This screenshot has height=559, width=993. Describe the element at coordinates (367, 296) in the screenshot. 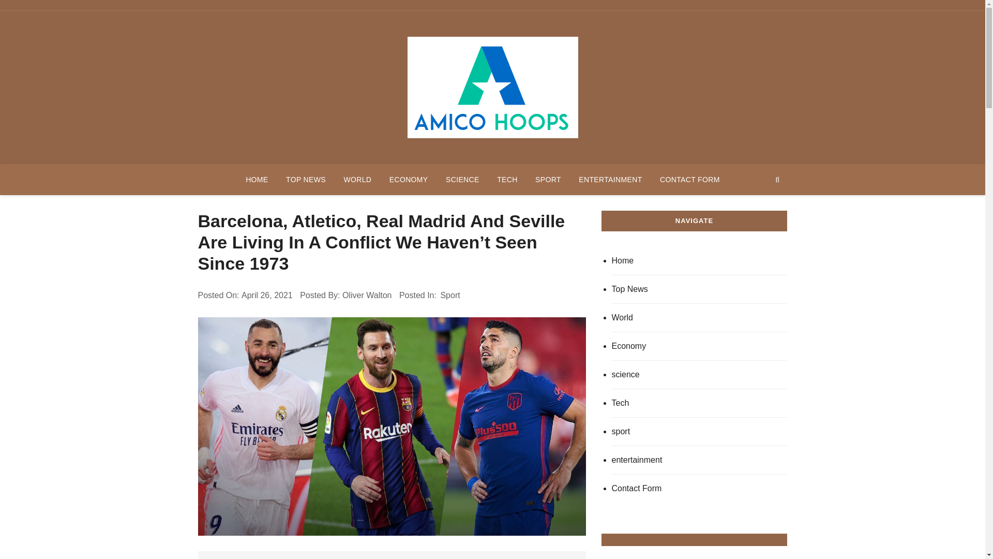

I see `Oliver Walton` at that location.